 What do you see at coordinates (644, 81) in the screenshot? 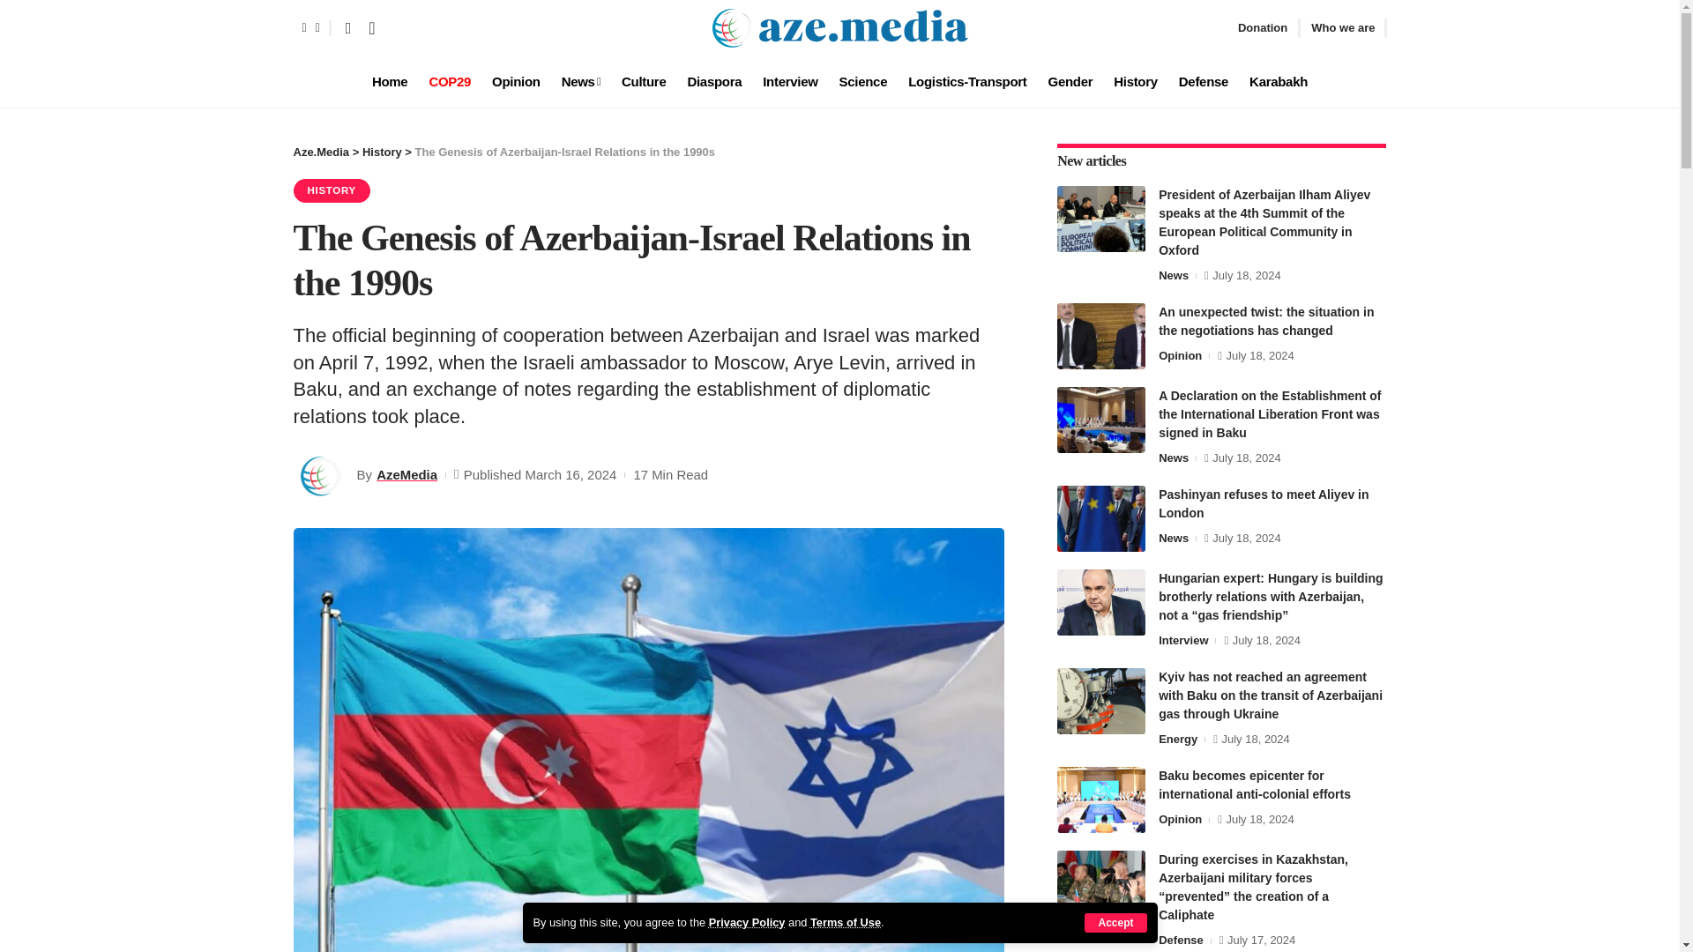
I see `Culture` at bounding box center [644, 81].